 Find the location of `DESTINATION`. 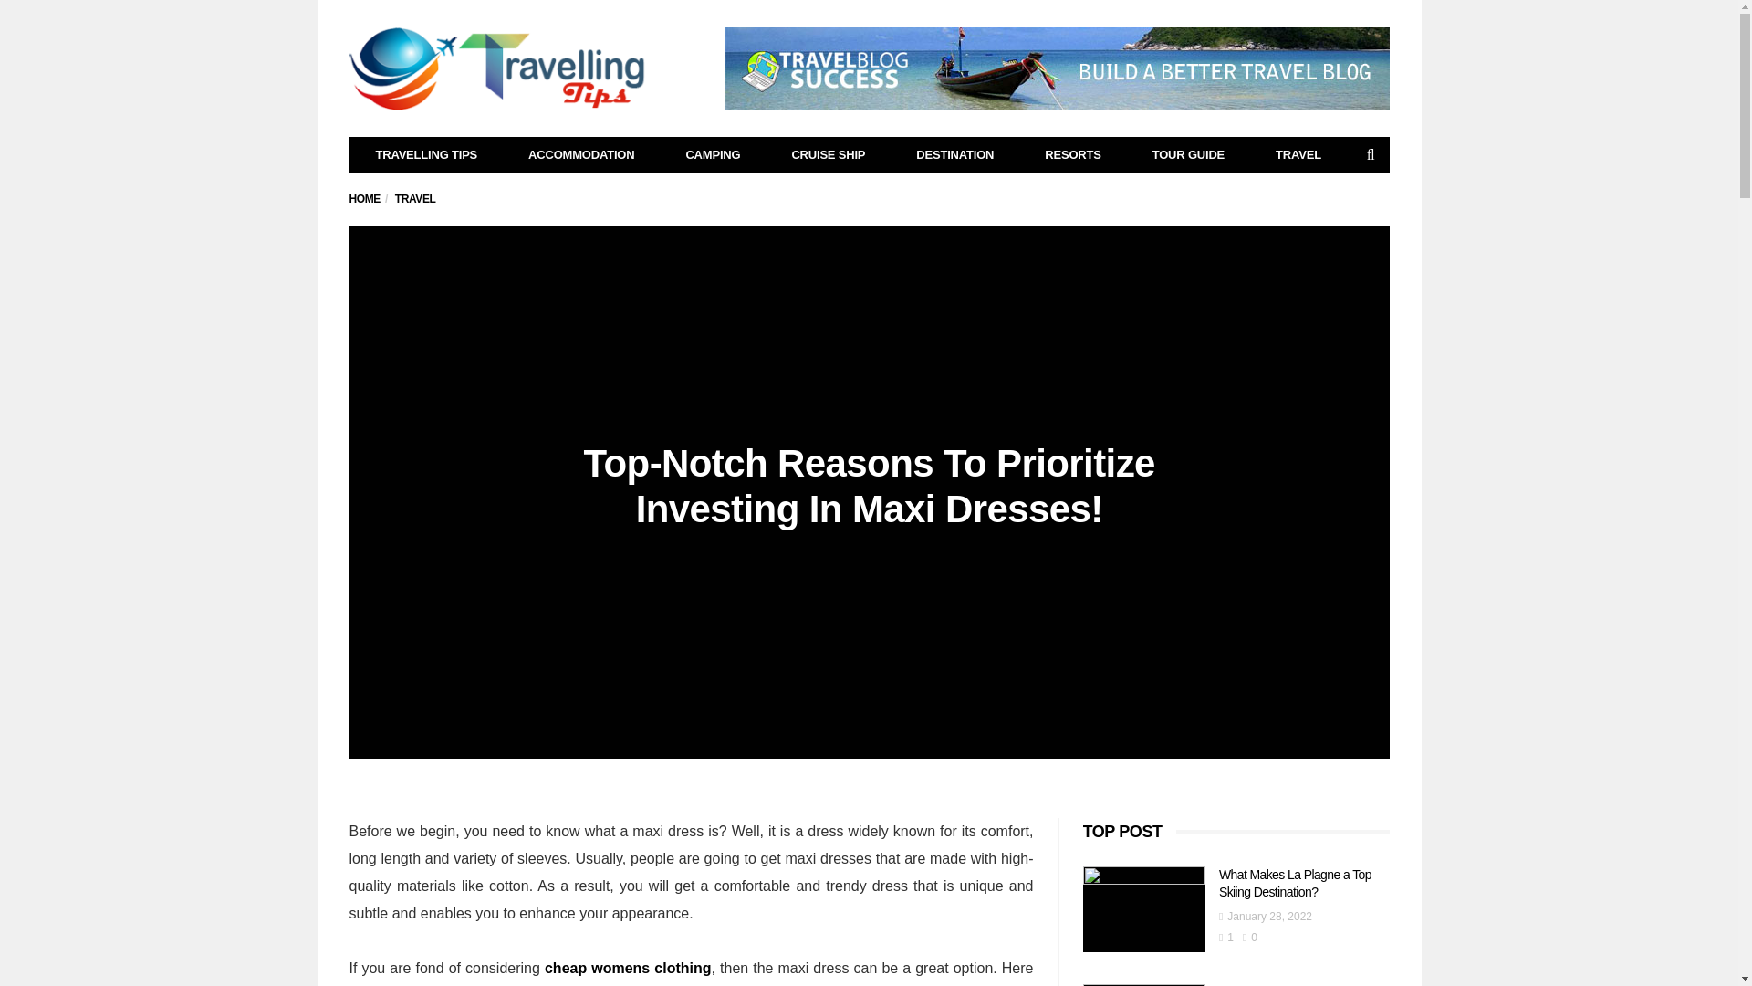

DESTINATION is located at coordinates (954, 155).